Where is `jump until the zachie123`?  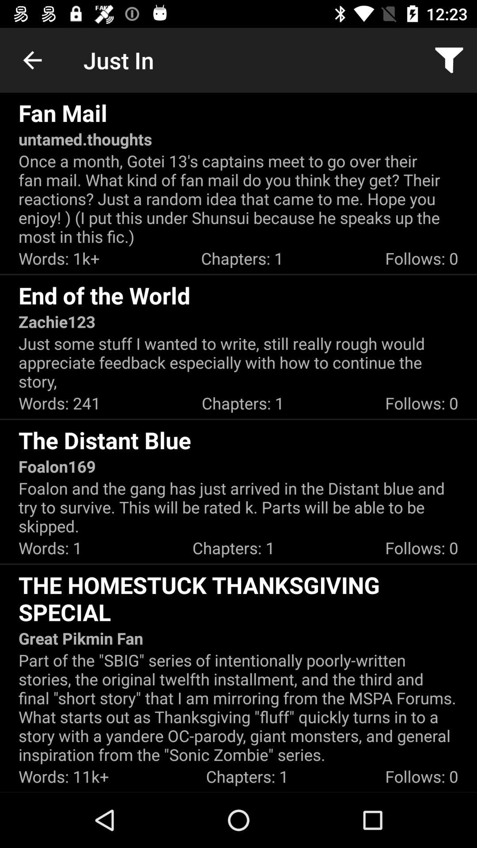 jump until the zachie123 is located at coordinates (57, 322).